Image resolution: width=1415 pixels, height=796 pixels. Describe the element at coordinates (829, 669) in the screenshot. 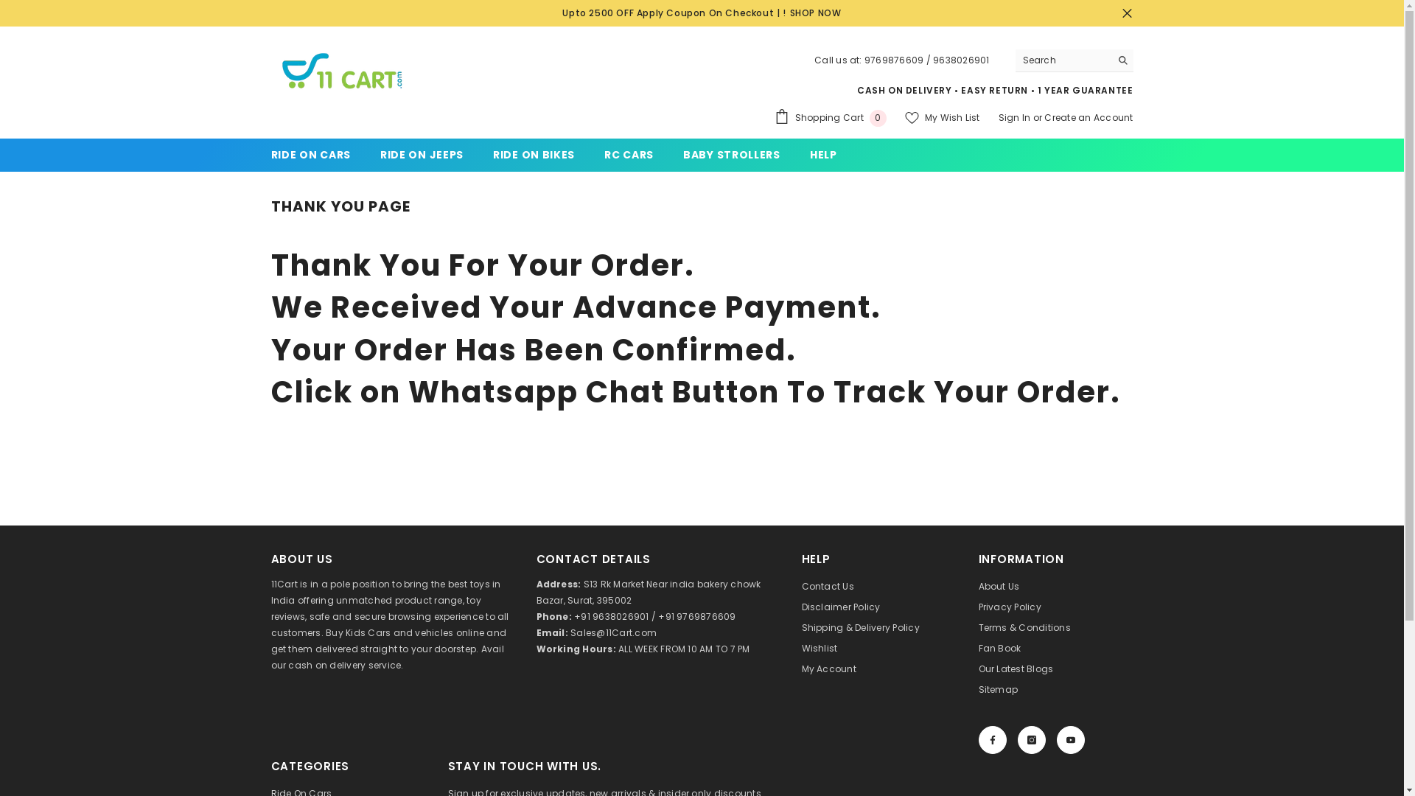

I see `My Account` at that location.